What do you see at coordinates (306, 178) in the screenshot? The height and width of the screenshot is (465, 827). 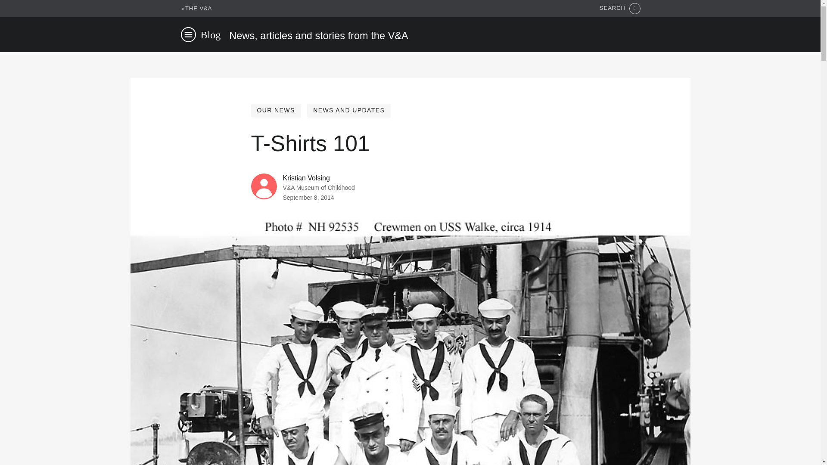 I see `Kristian Volsing` at bounding box center [306, 178].